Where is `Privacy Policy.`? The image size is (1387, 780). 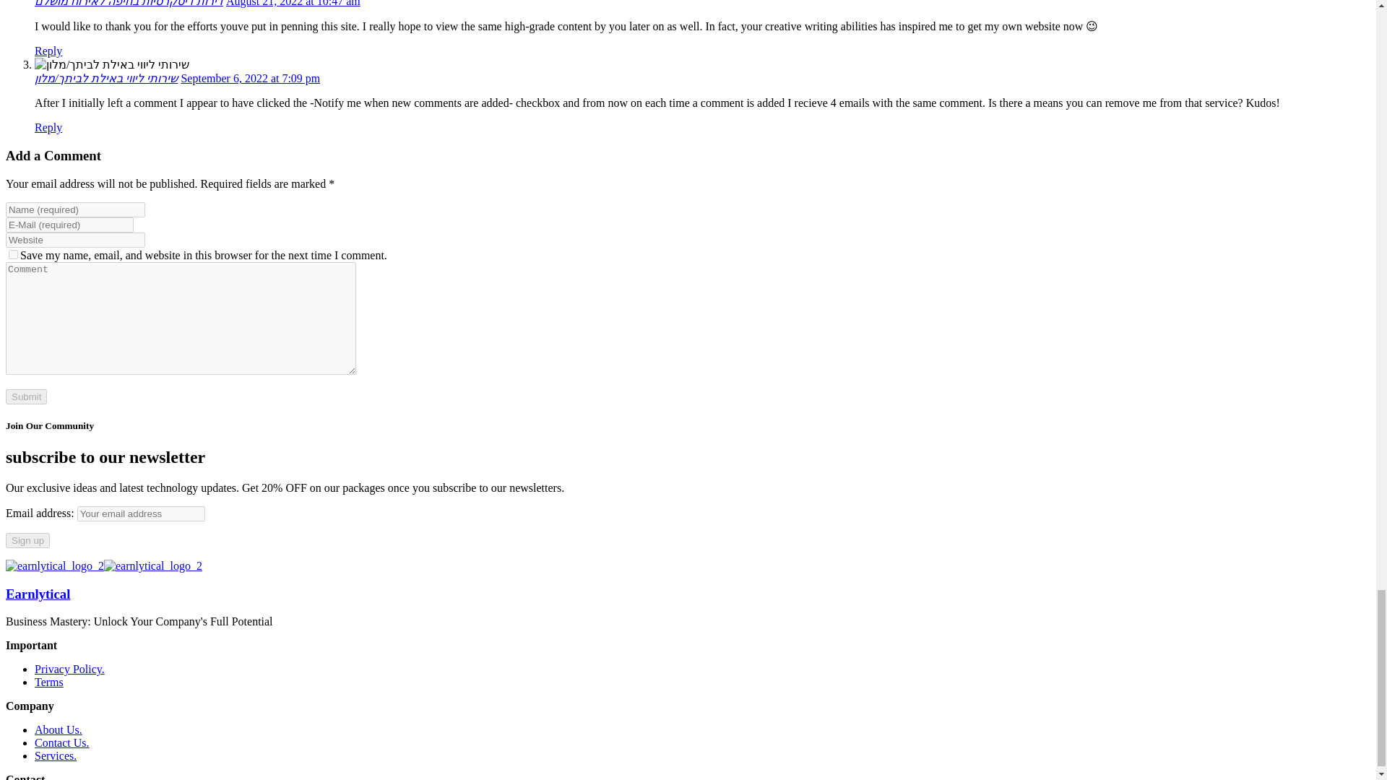 Privacy Policy. is located at coordinates (69, 669).